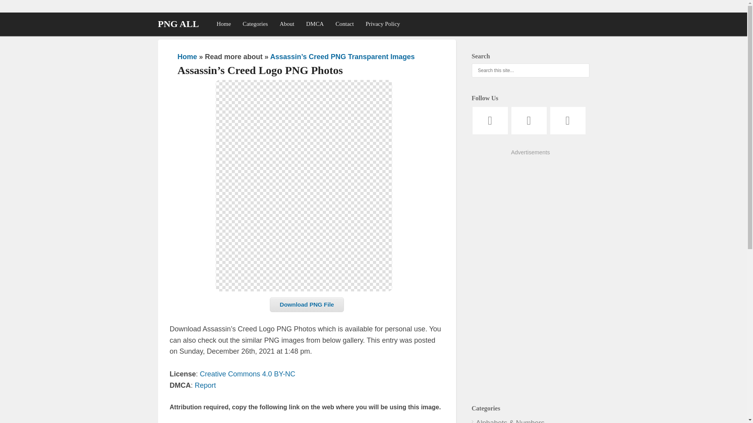 The height and width of the screenshot is (423, 753). What do you see at coordinates (315, 23) in the screenshot?
I see `DMCA` at bounding box center [315, 23].